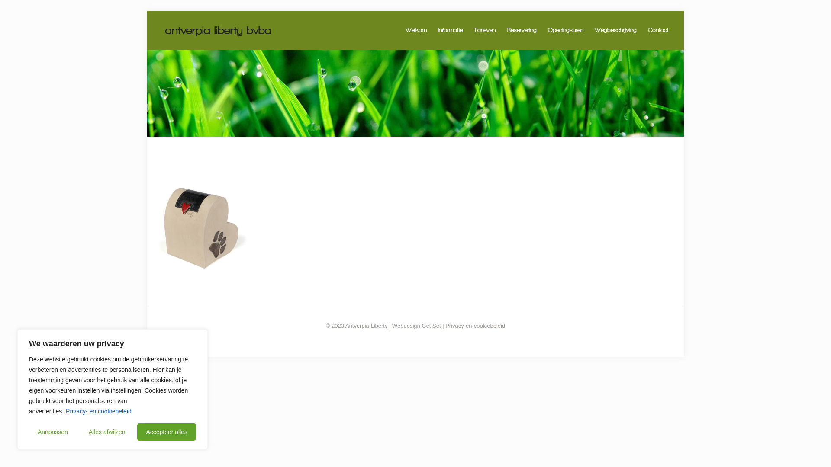 This screenshot has height=467, width=831. What do you see at coordinates (566, 30) in the screenshot?
I see `Openingsuren` at bounding box center [566, 30].